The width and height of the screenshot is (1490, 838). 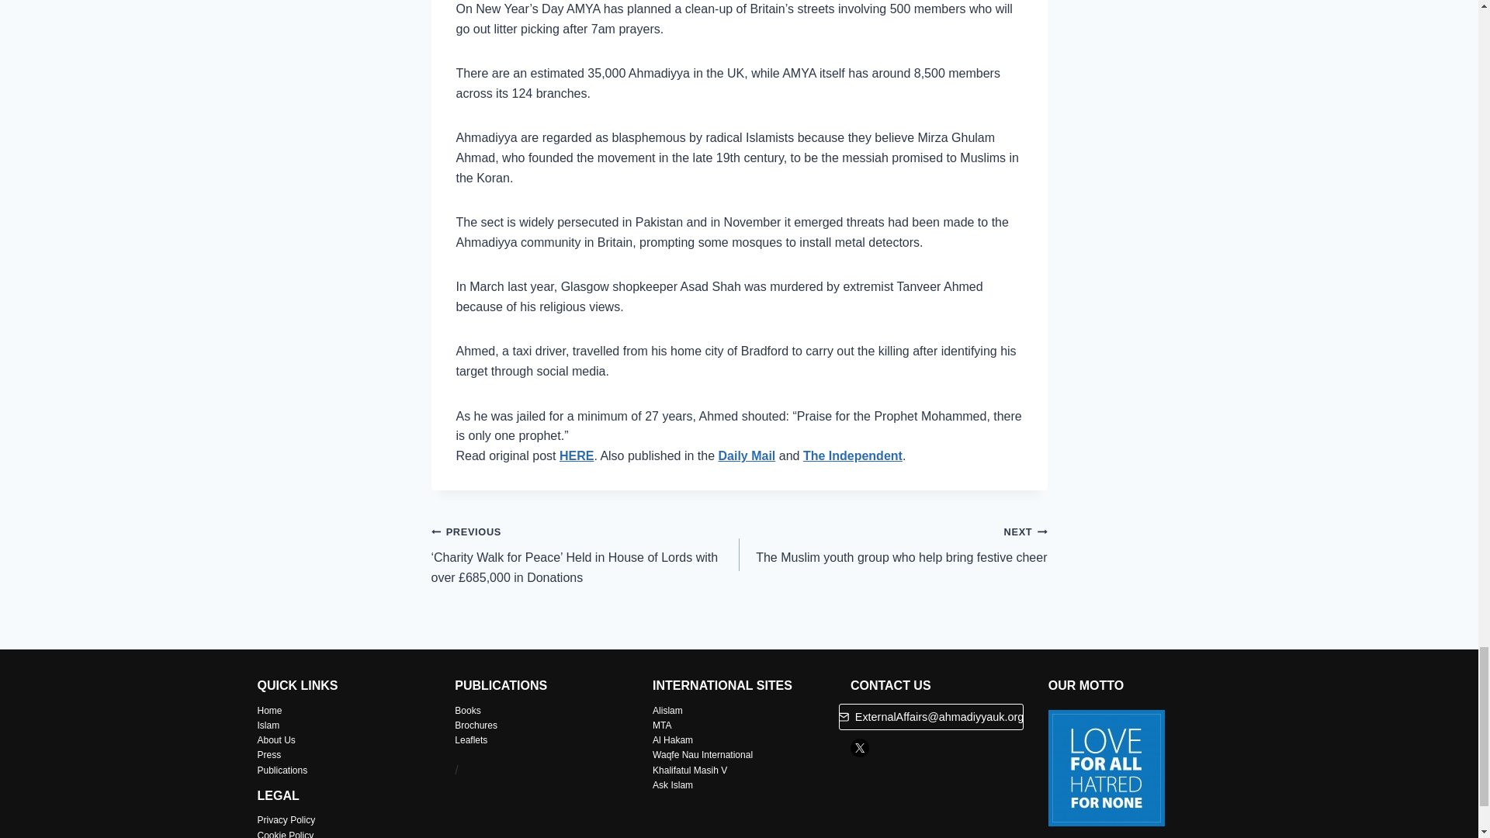 What do you see at coordinates (672, 740) in the screenshot?
I see `Al Hakam` at bounding box center [672, 740].